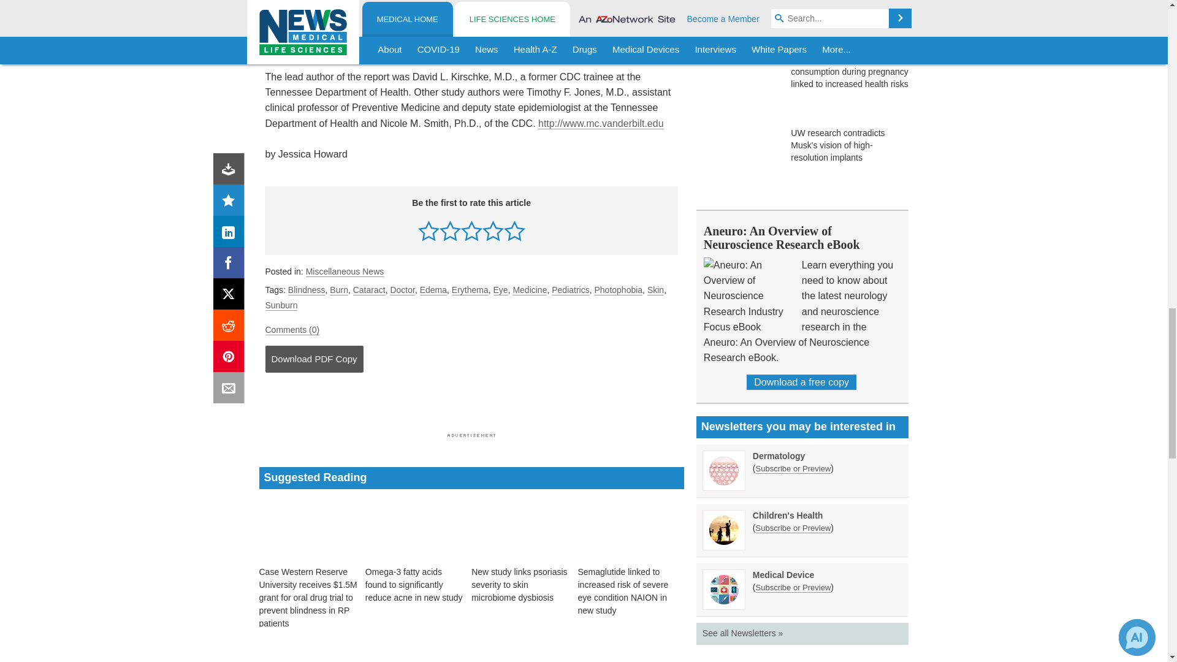 Image resolution: width=1177 pixels, height=662 pixels. I want to click on Rate this 5 stars out of 5, so click(514, 230).